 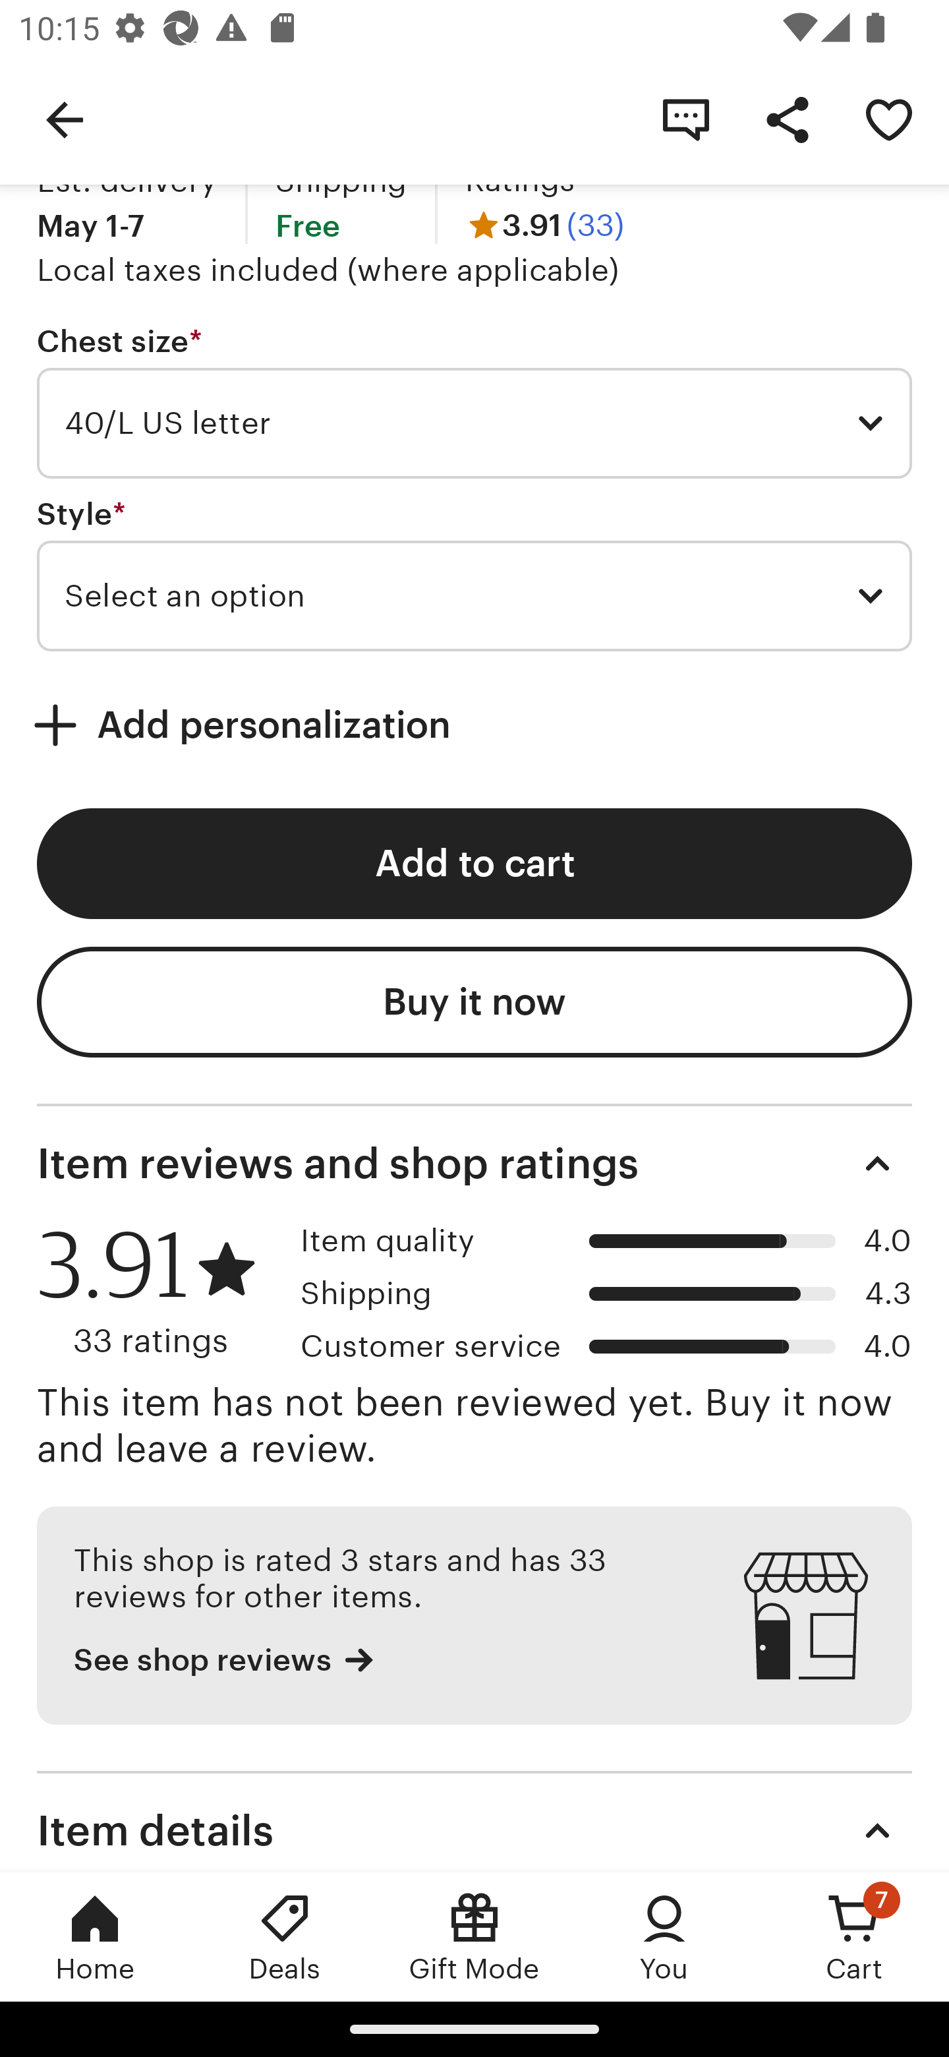 What do you see at coordinates (685, 119) in the screenshot?
I see `Contact shop` at bounding box center [685, 119].